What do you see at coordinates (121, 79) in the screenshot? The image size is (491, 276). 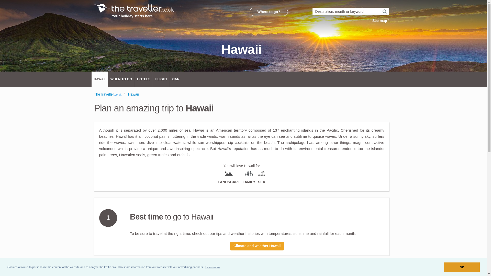 I see `WHEN TO GO` at bounding box center [121, 79].